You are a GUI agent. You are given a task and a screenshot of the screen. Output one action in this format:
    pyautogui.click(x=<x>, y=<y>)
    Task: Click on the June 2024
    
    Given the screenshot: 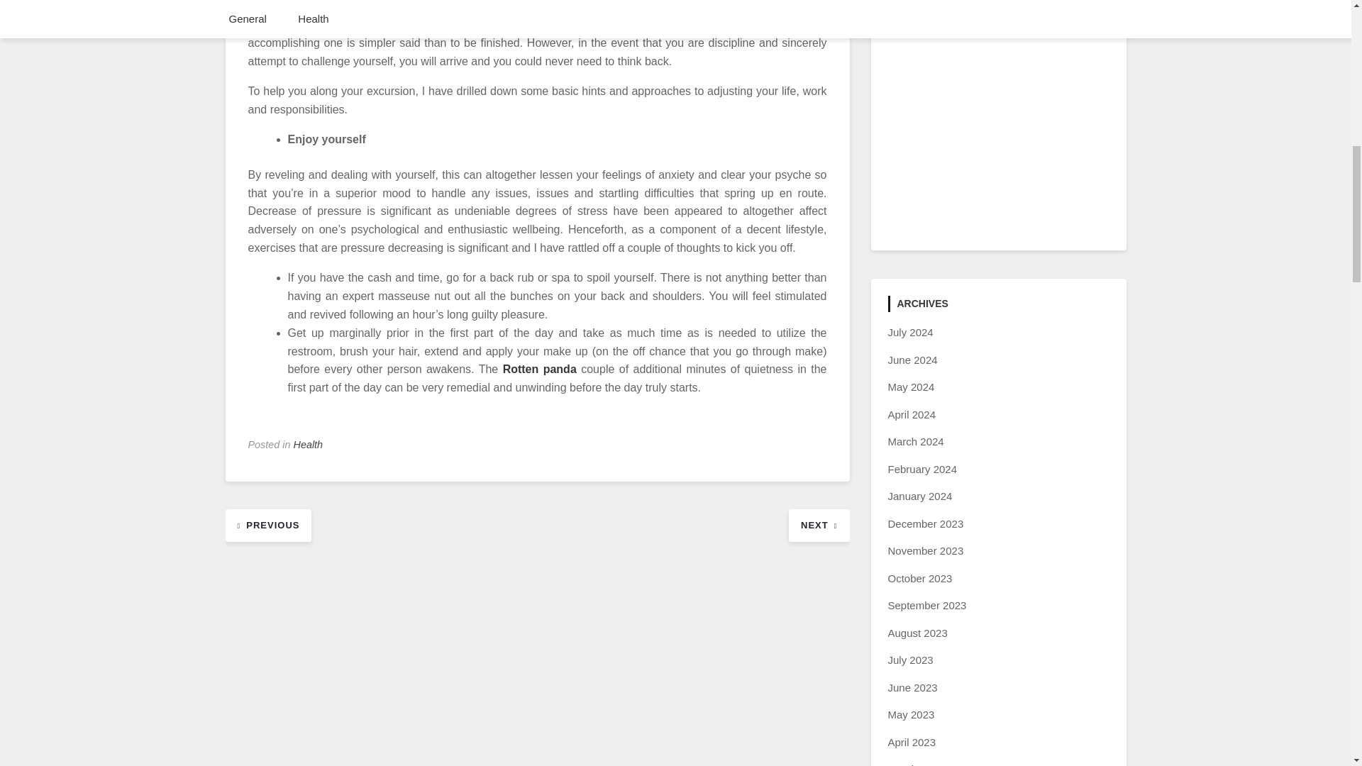 What is the action you would take?
    pyautogui.click(x=912, y=360)
    